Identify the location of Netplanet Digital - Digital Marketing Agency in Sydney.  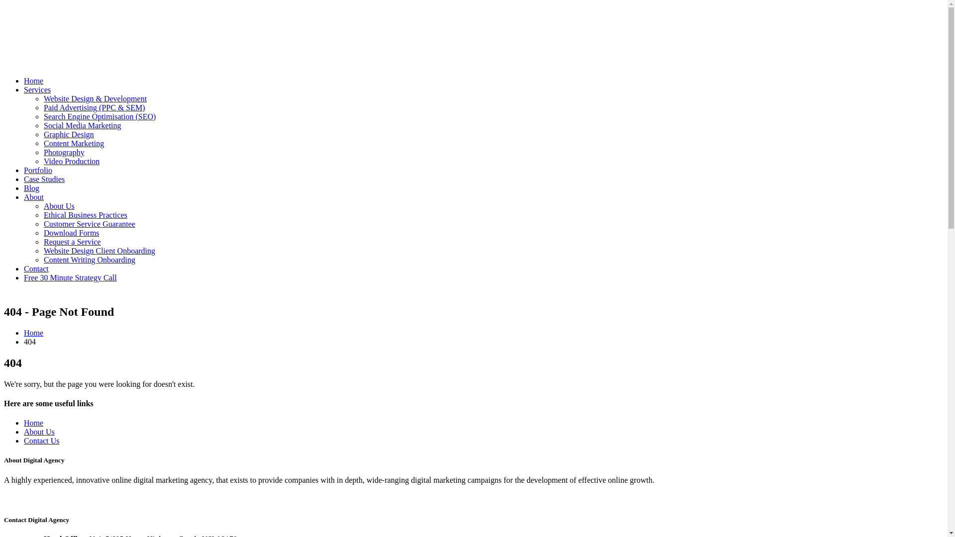
(34, 54).